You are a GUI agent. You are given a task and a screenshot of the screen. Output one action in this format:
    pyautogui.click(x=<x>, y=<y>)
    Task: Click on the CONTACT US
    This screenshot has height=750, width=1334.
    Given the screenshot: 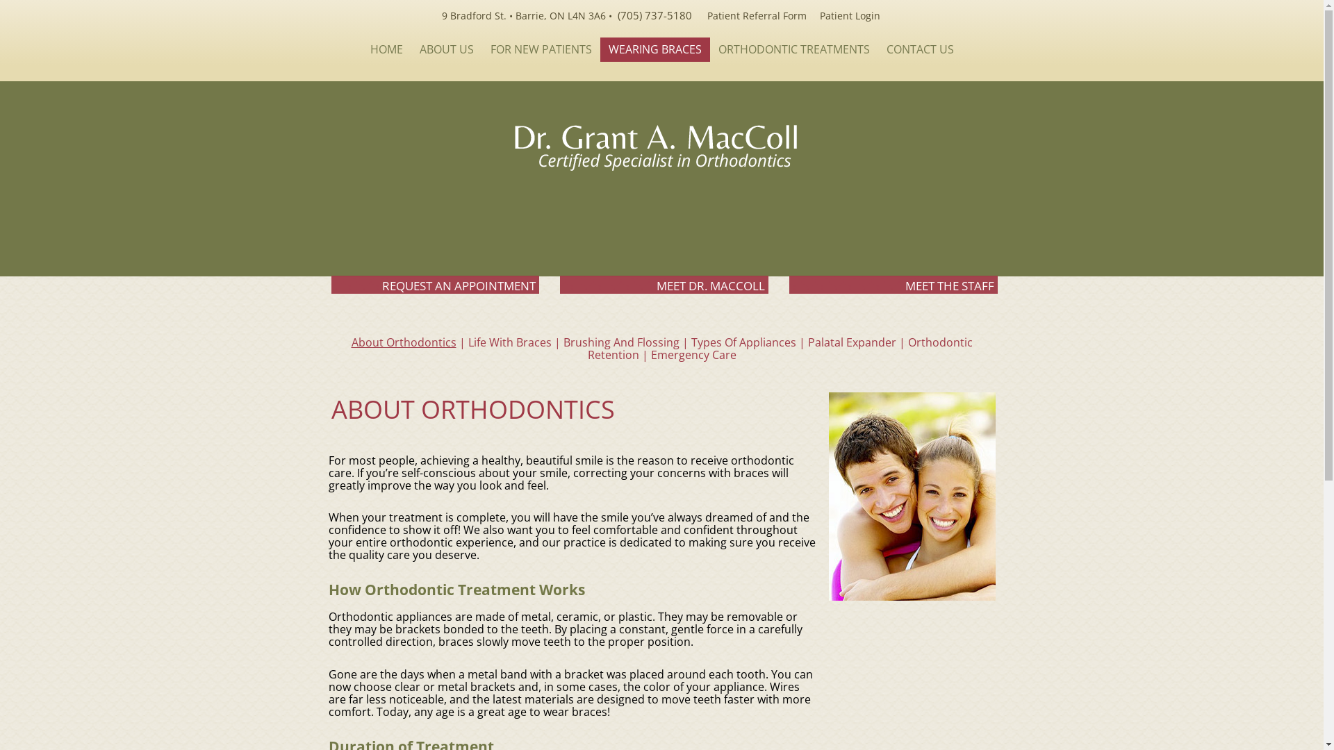 What is the action you would take?
    pyautogui.click(x=920, y=50)
    